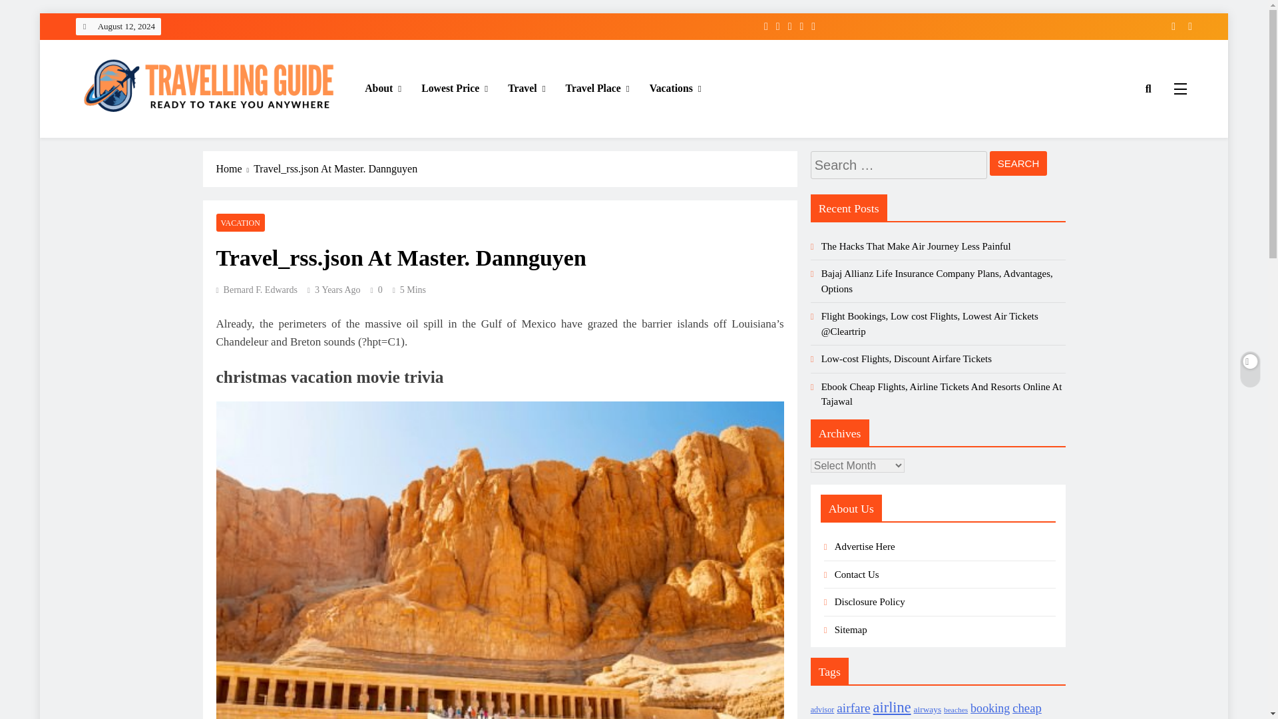 The width and height of the screenshot is (1278, 719). What do you see at coordinates (676, 88) in the screenshot?
I see `Vacations` at bounding box center [676, 88].